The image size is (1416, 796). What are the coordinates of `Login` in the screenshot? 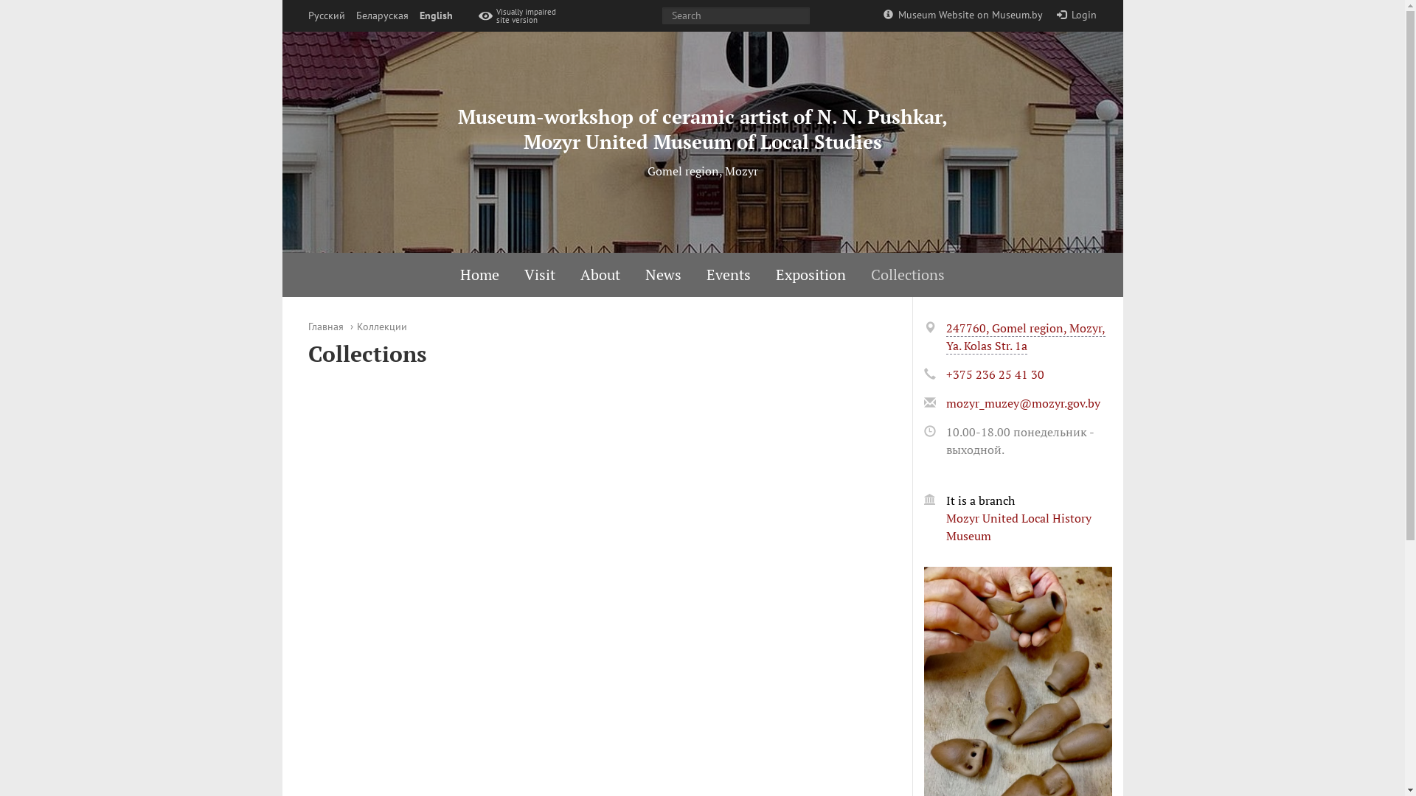 It's located at (1077, 15).